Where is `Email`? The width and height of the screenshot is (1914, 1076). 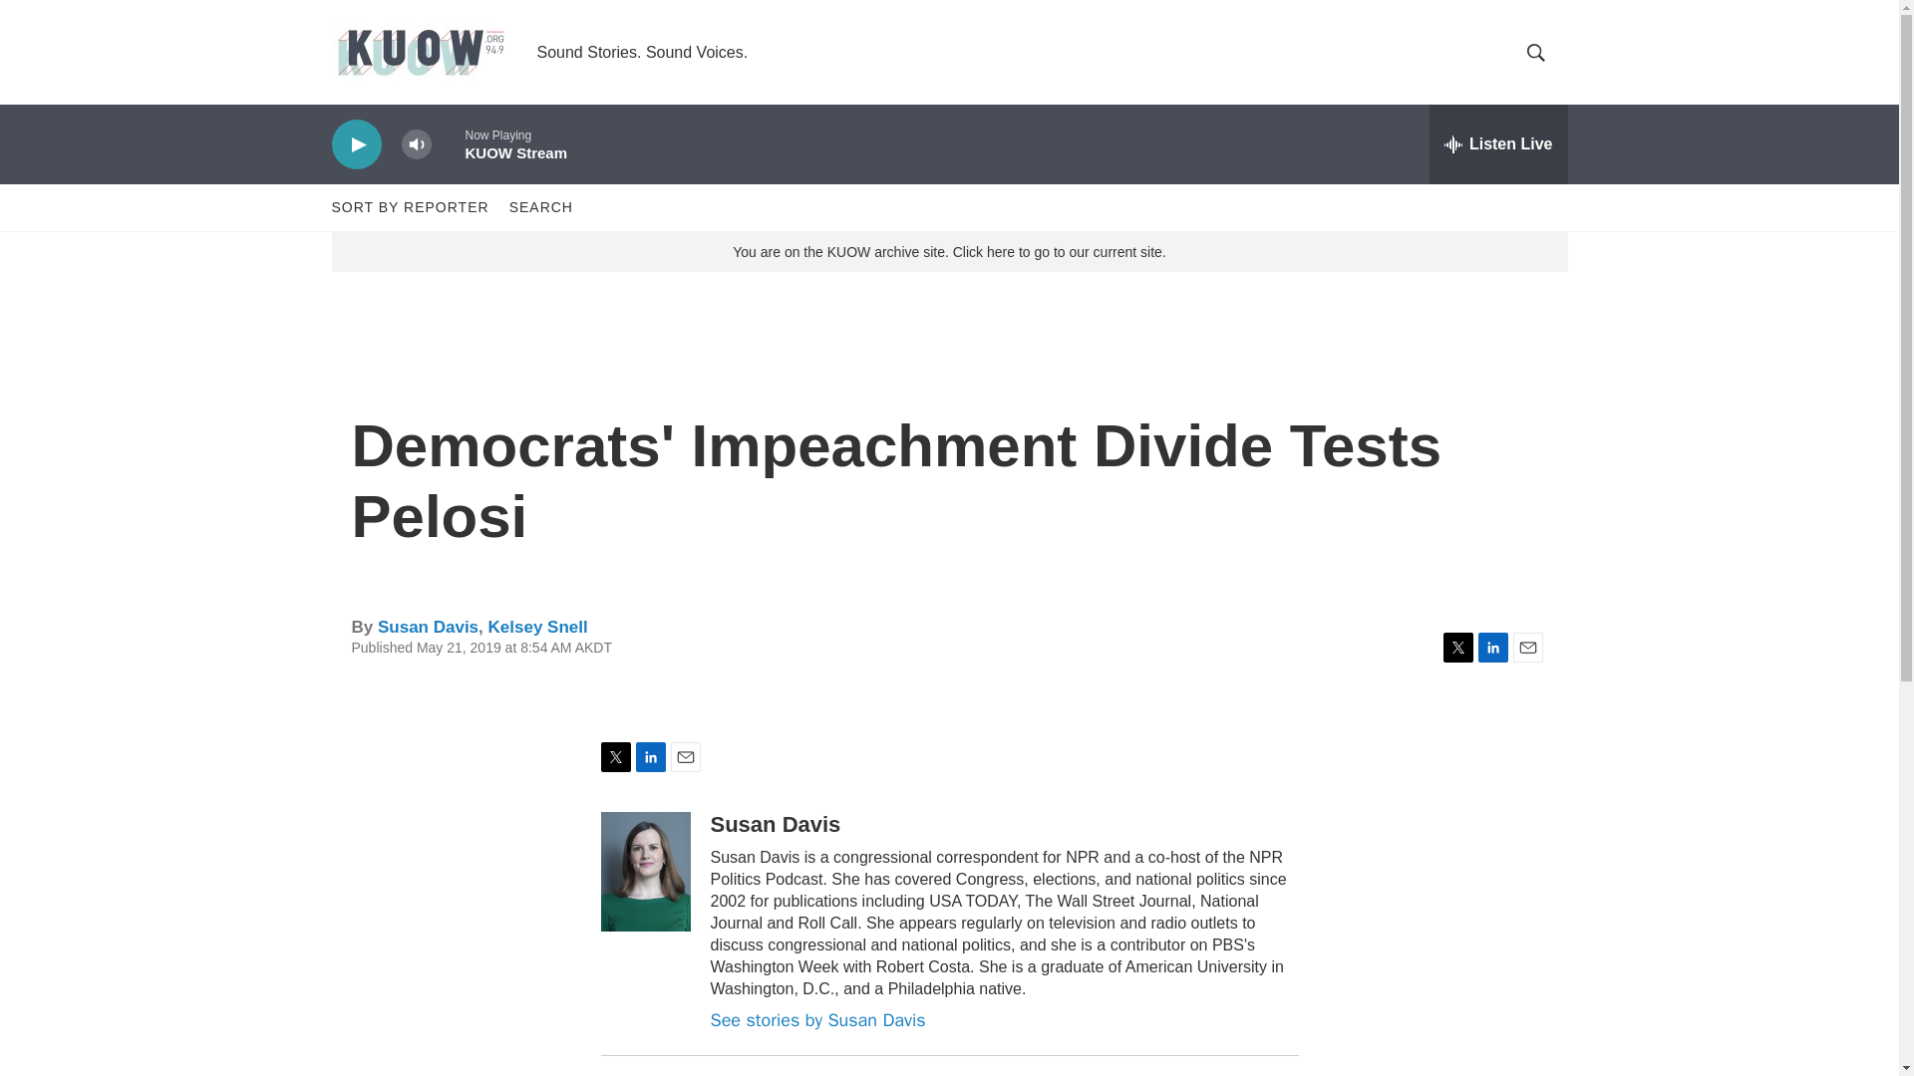
Email is located at coordinates (685, 757).